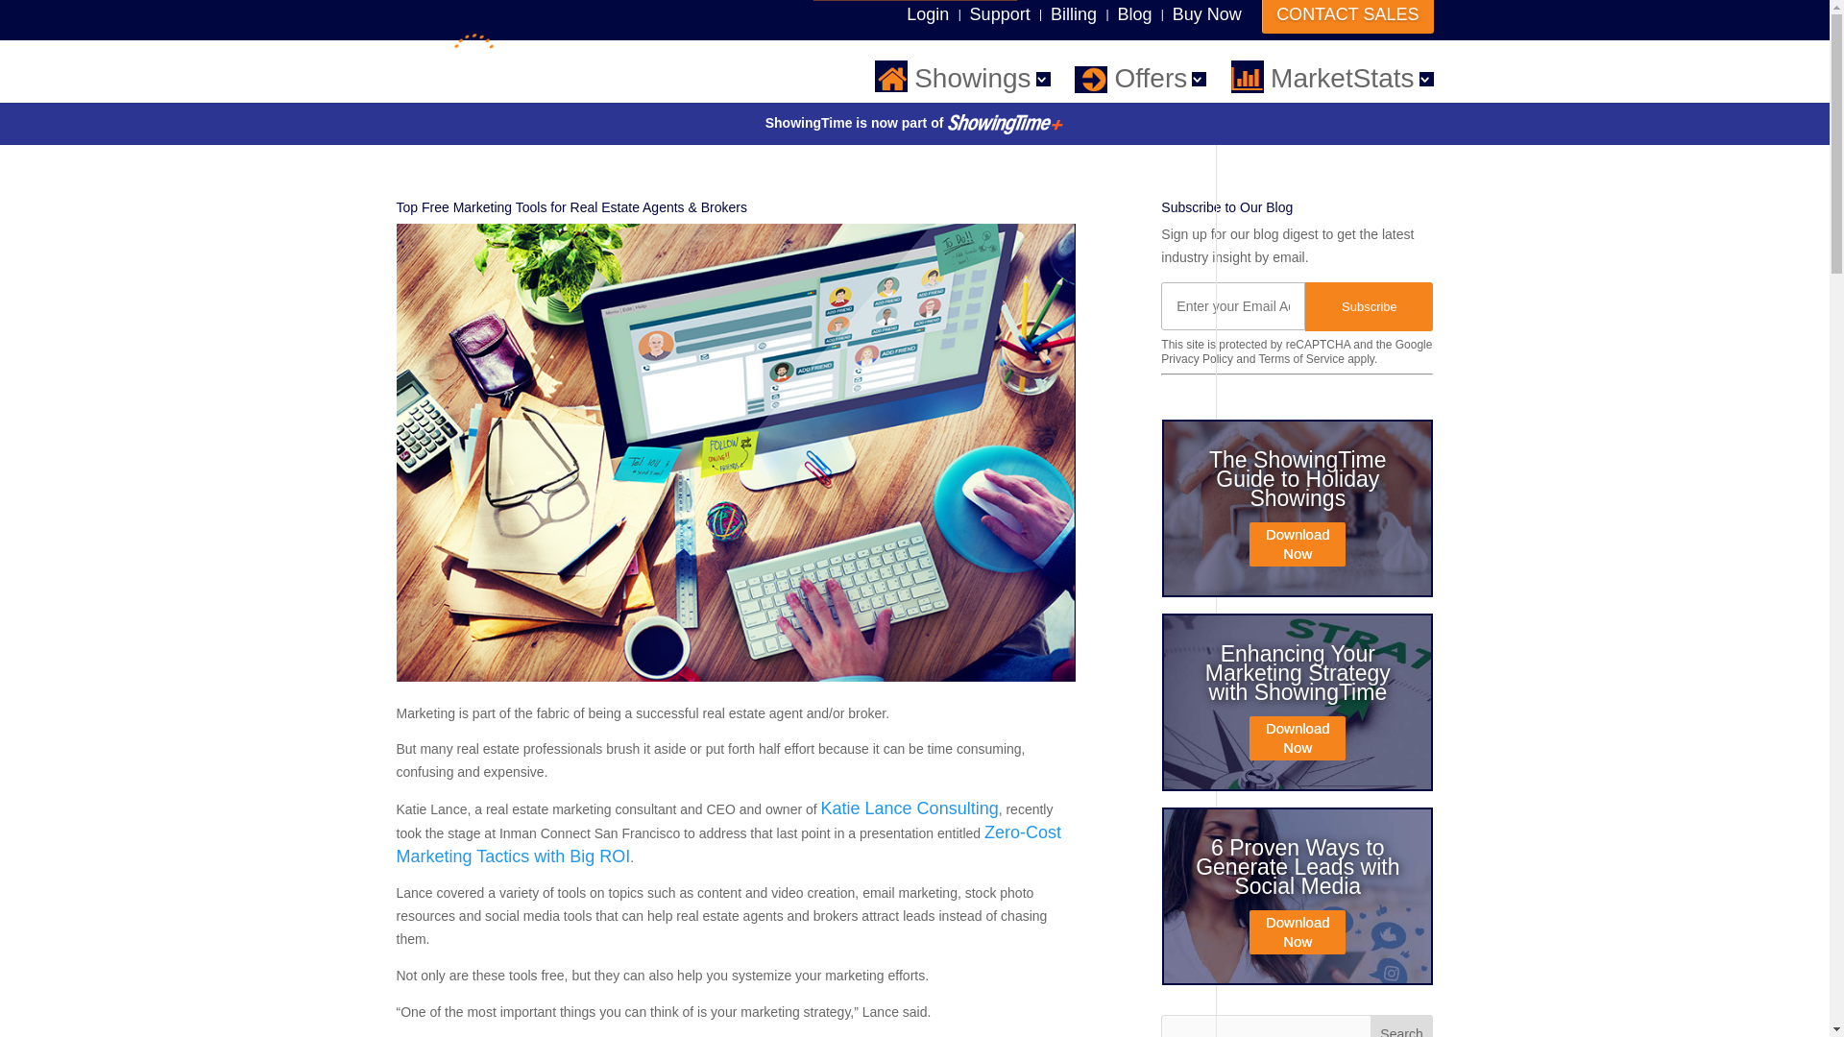 The width and height of the screenshot is (1844, 1037). What do you see at coordinates (1000, 13) in the screenshot?
I see `Support` at bounding box center [1000, 13].